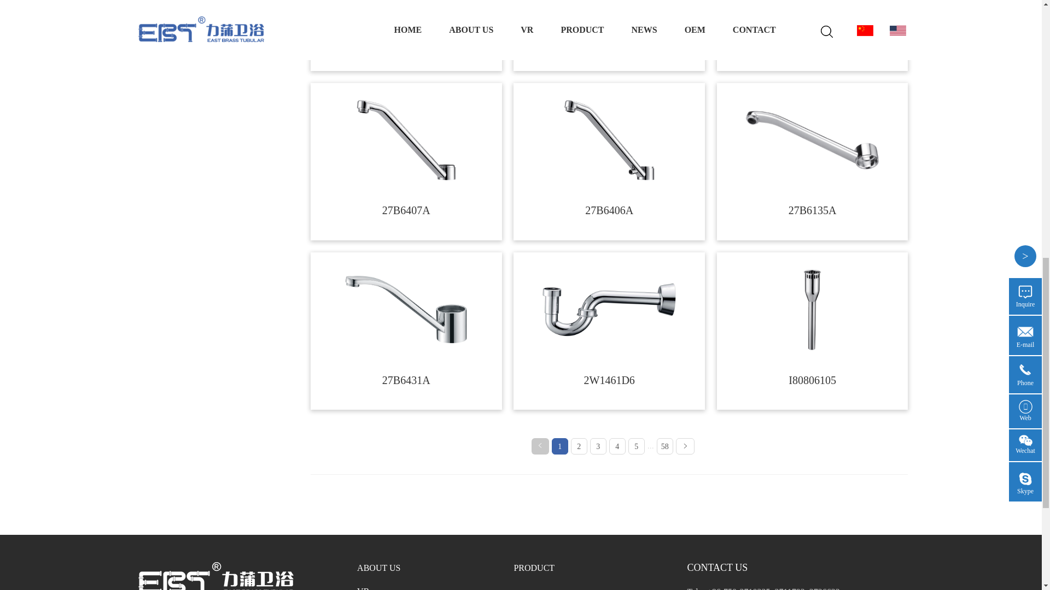  I want to click on 2W1461D6, so click(609, 309).